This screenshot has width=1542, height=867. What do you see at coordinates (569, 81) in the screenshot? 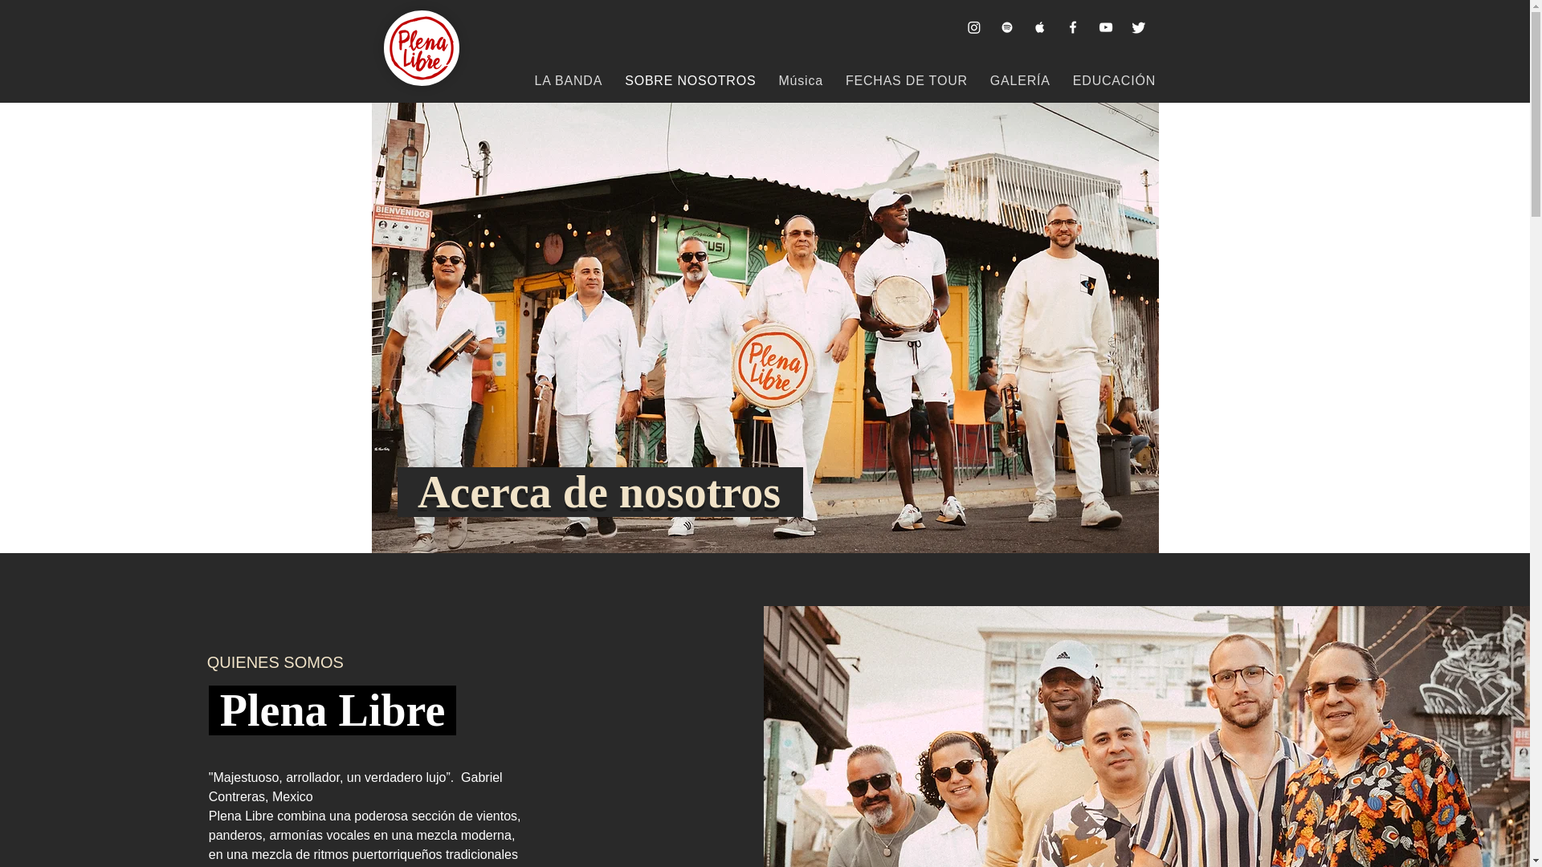
I see `LA BANDA` at bounding box center [569, 81].